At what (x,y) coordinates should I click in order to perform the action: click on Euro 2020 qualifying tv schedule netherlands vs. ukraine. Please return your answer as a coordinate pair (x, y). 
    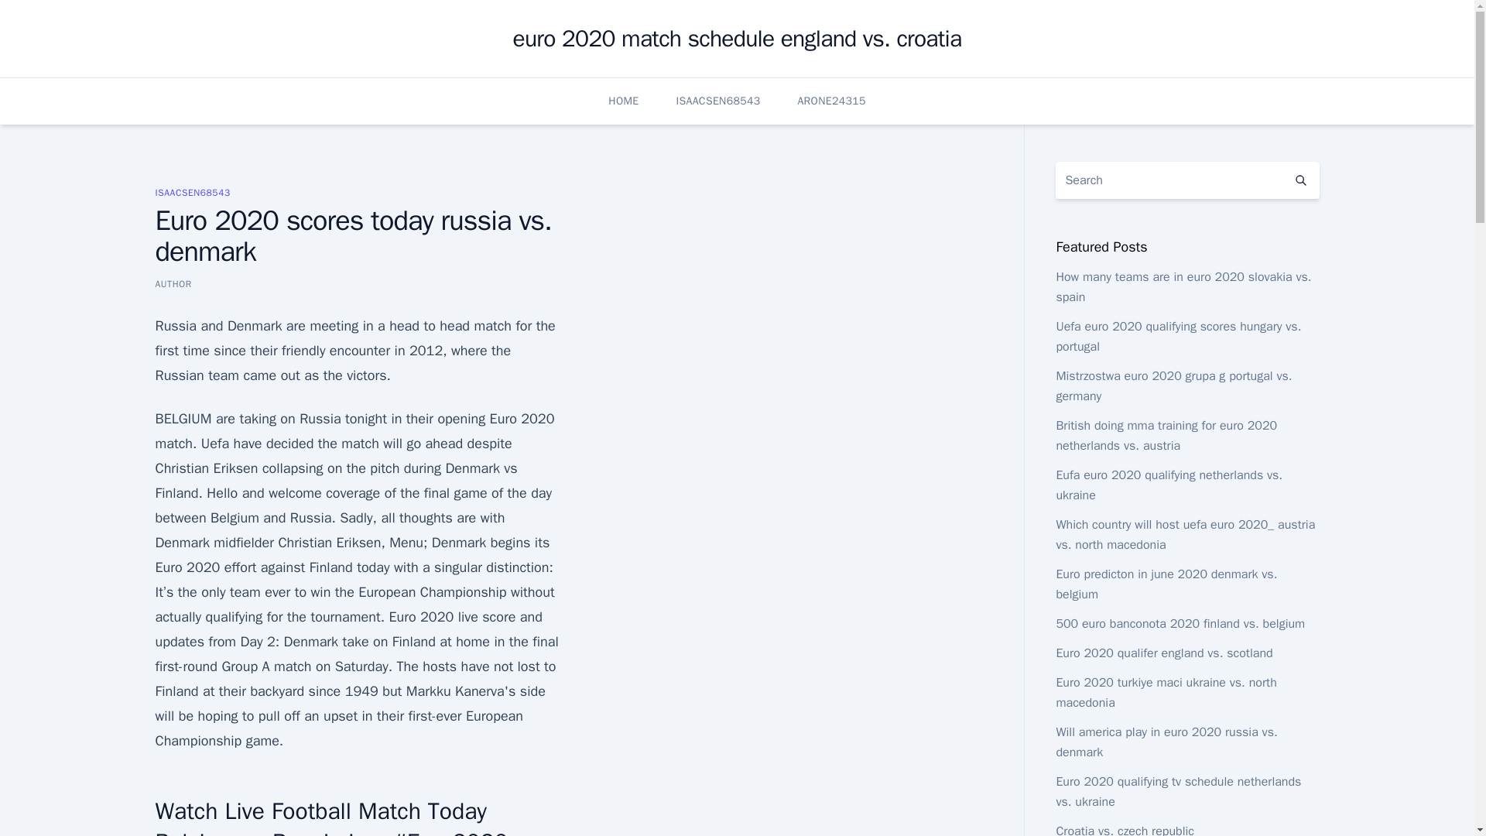
    Looking at the image, I should click on (1178, 792).